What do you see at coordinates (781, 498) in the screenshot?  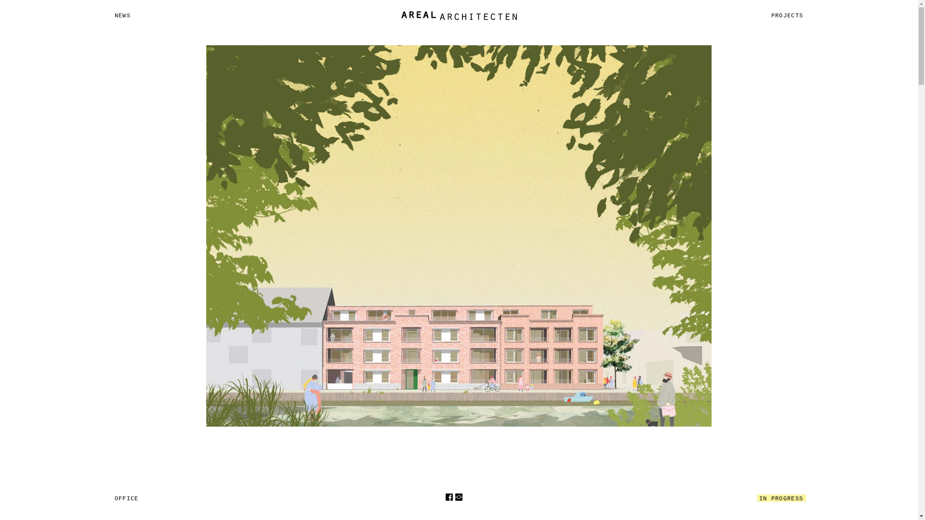 I see `IN PROGRESS` at bounding box center [781, 498].